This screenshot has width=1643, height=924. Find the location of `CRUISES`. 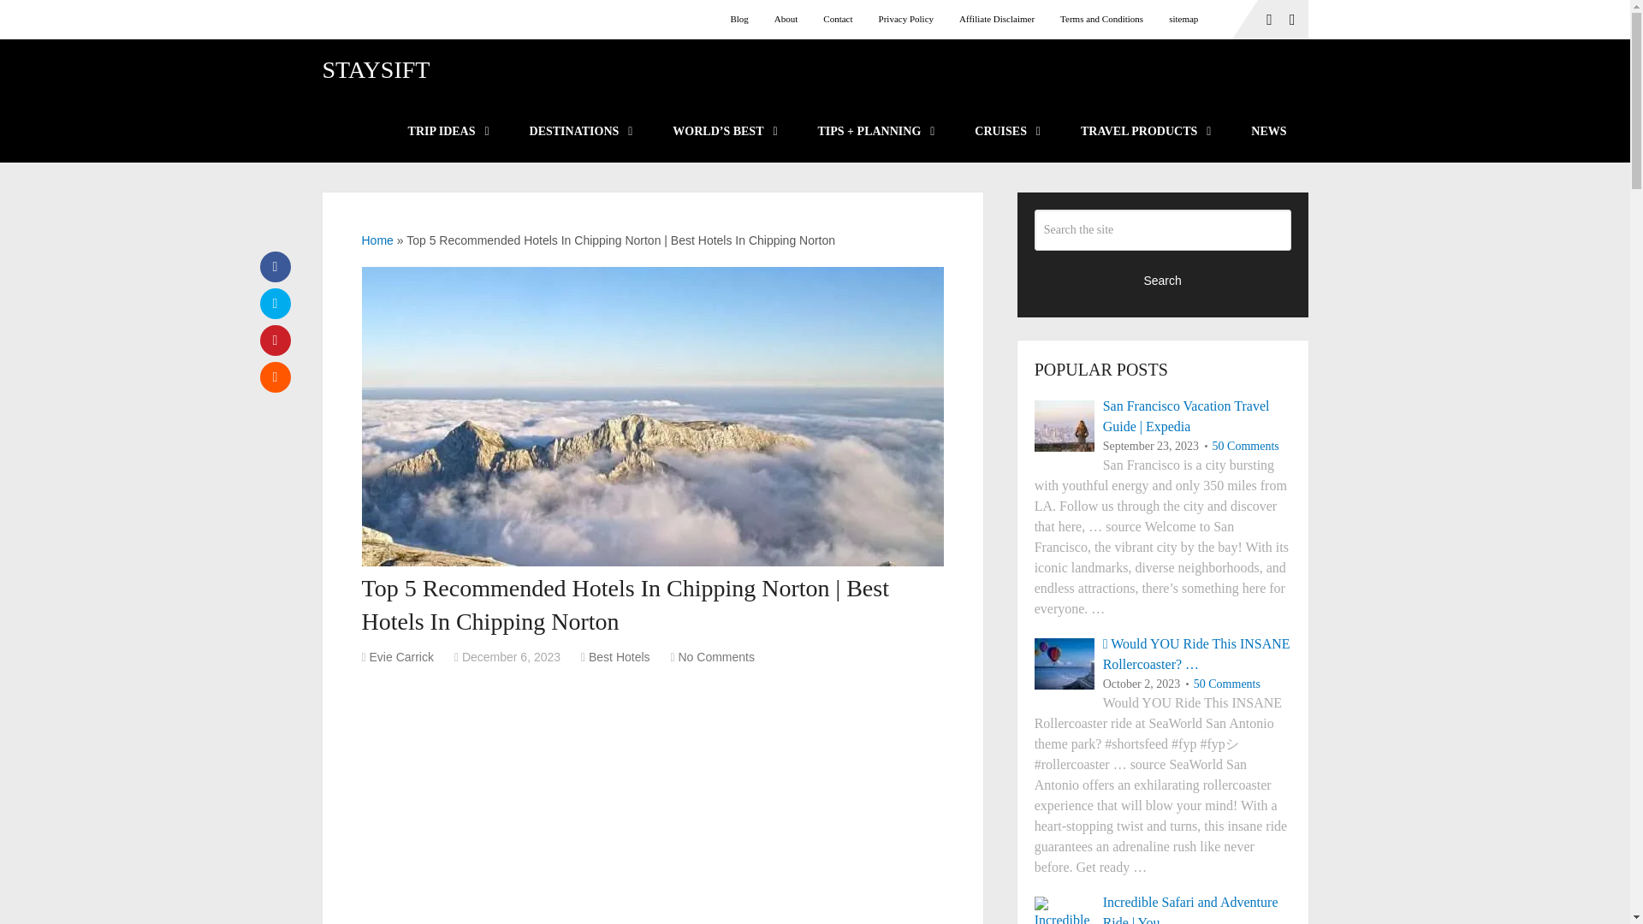

CRUISES is located at coordinates (1006, 132).